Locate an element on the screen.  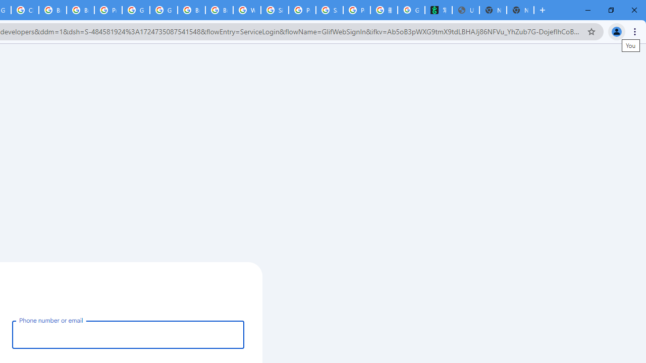
Bookmark this tab is located at coordinates (591, 31).